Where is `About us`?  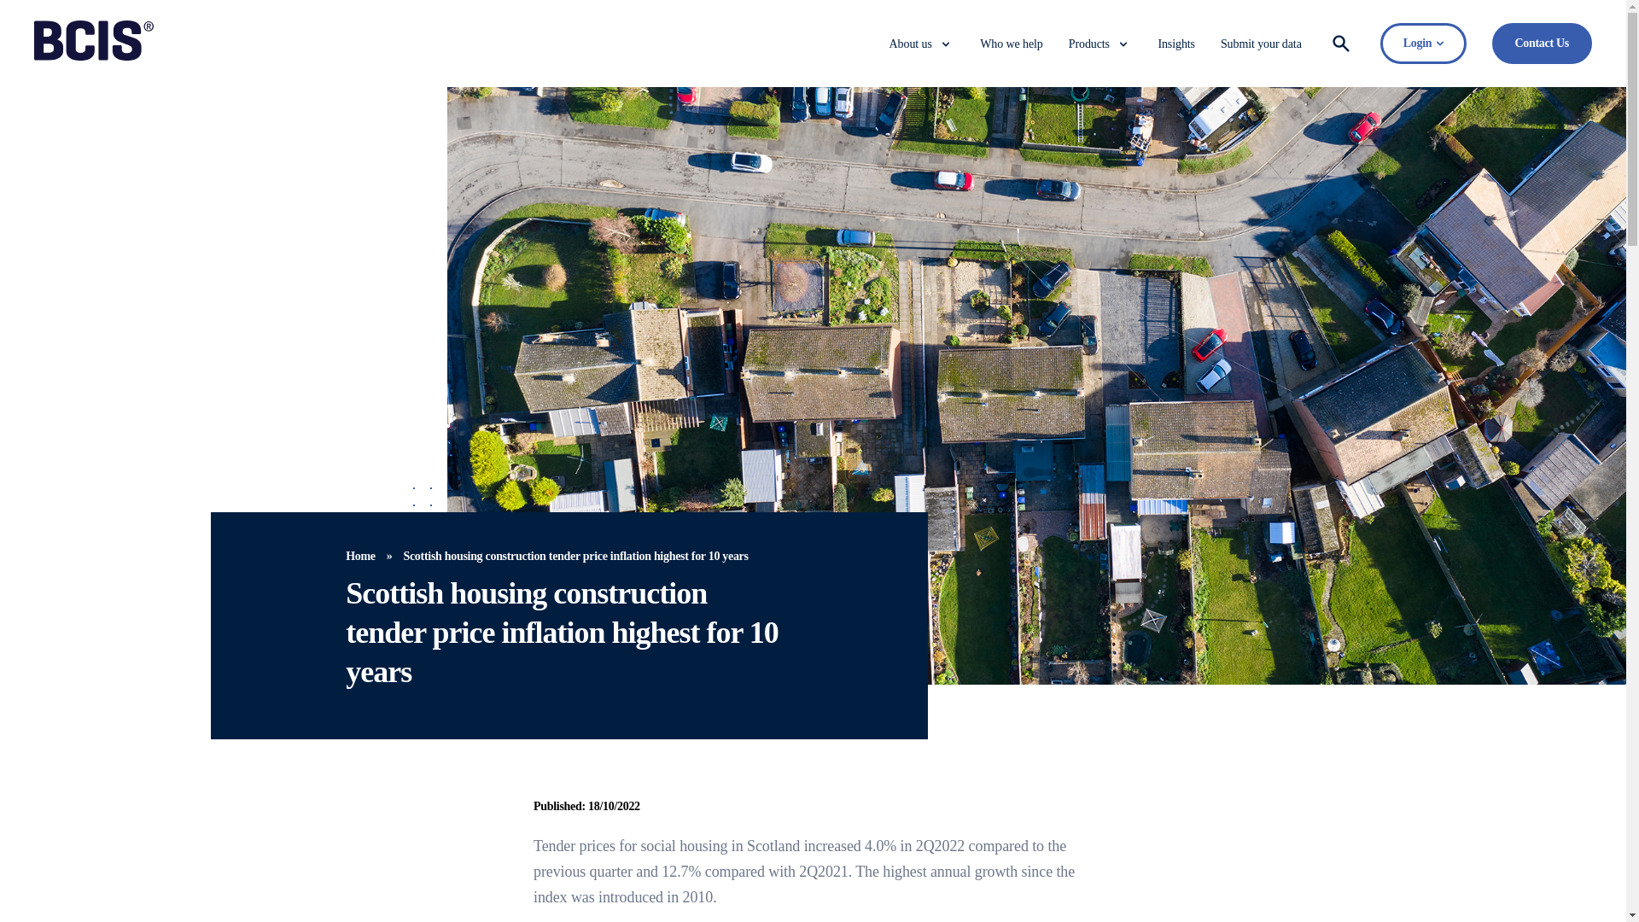 About us is located at coordinates (911, 44).